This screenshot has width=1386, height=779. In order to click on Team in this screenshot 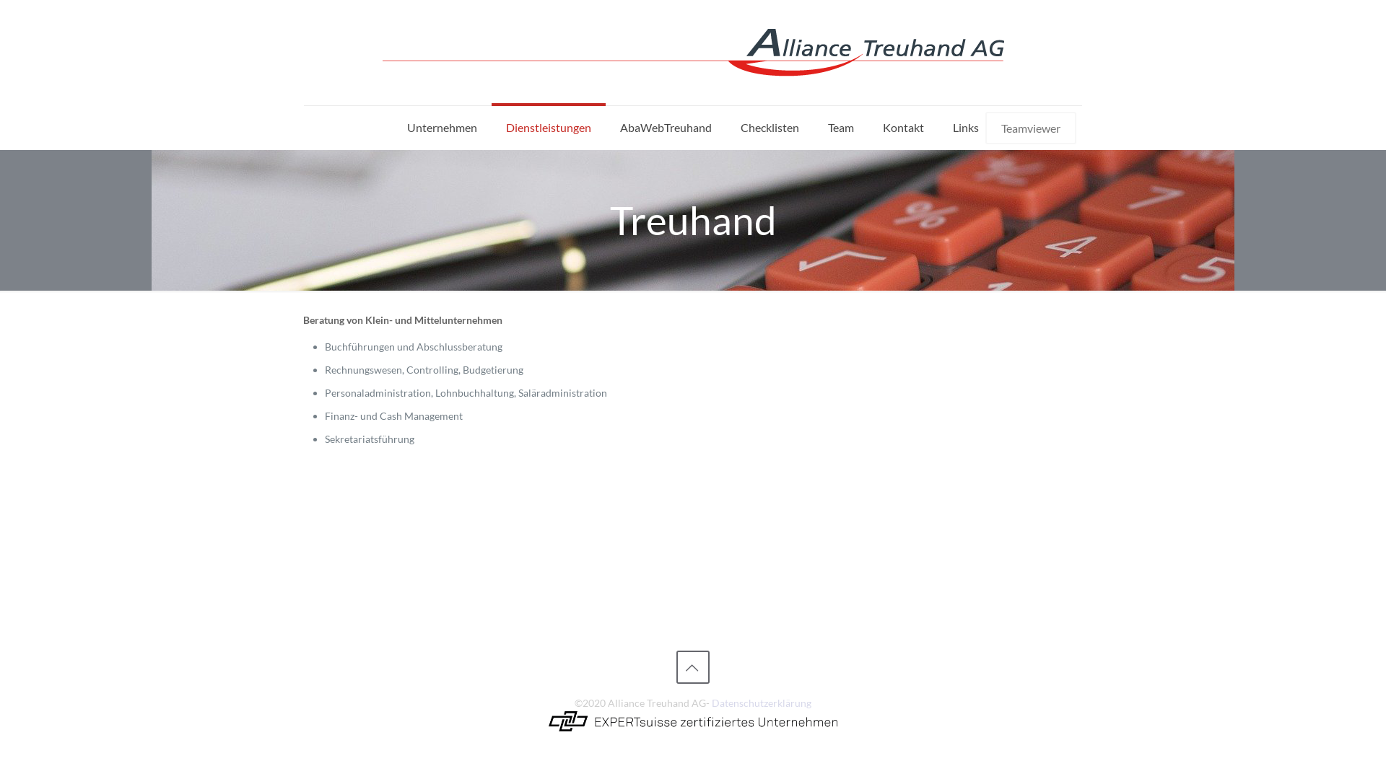, I will do `click(841, 128)`.